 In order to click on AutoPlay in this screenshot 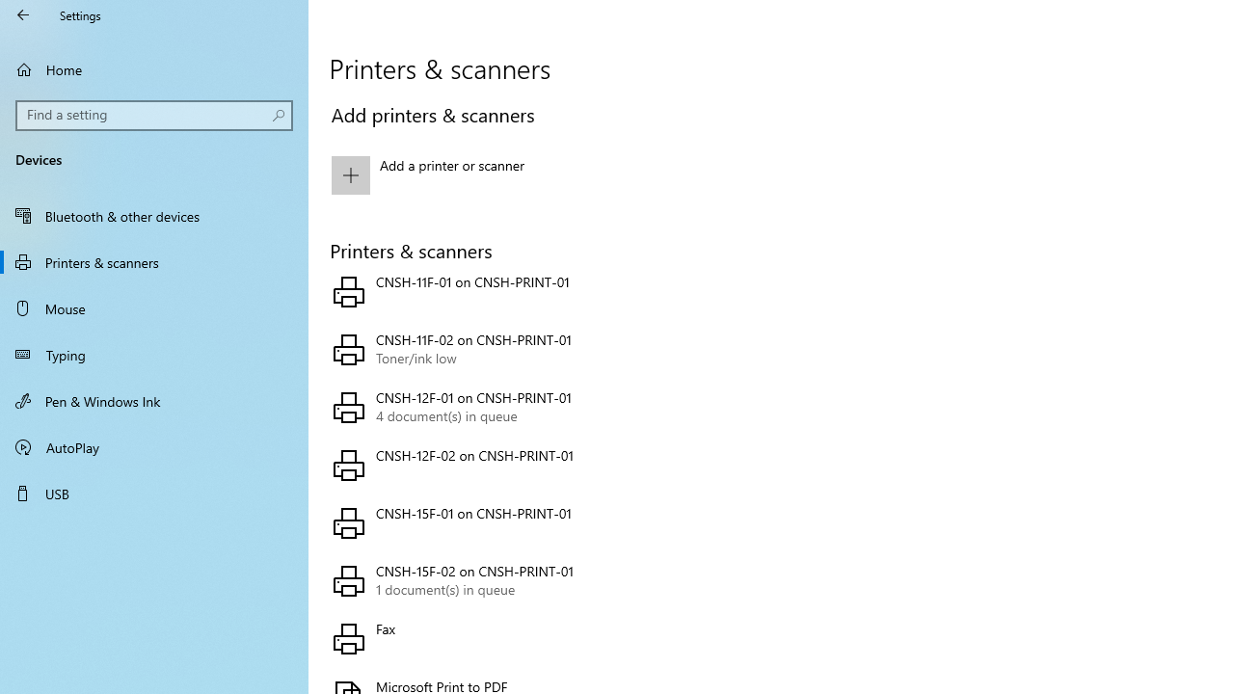, I will do `click(154, 447)`.